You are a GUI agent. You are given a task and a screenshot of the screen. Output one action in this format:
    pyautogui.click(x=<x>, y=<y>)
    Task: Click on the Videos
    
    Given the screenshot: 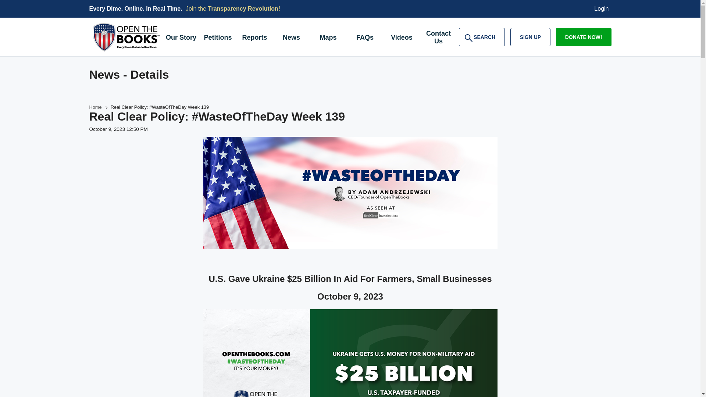 What is the action you would take?
    pyautogui.click(x=402, y=38)
    